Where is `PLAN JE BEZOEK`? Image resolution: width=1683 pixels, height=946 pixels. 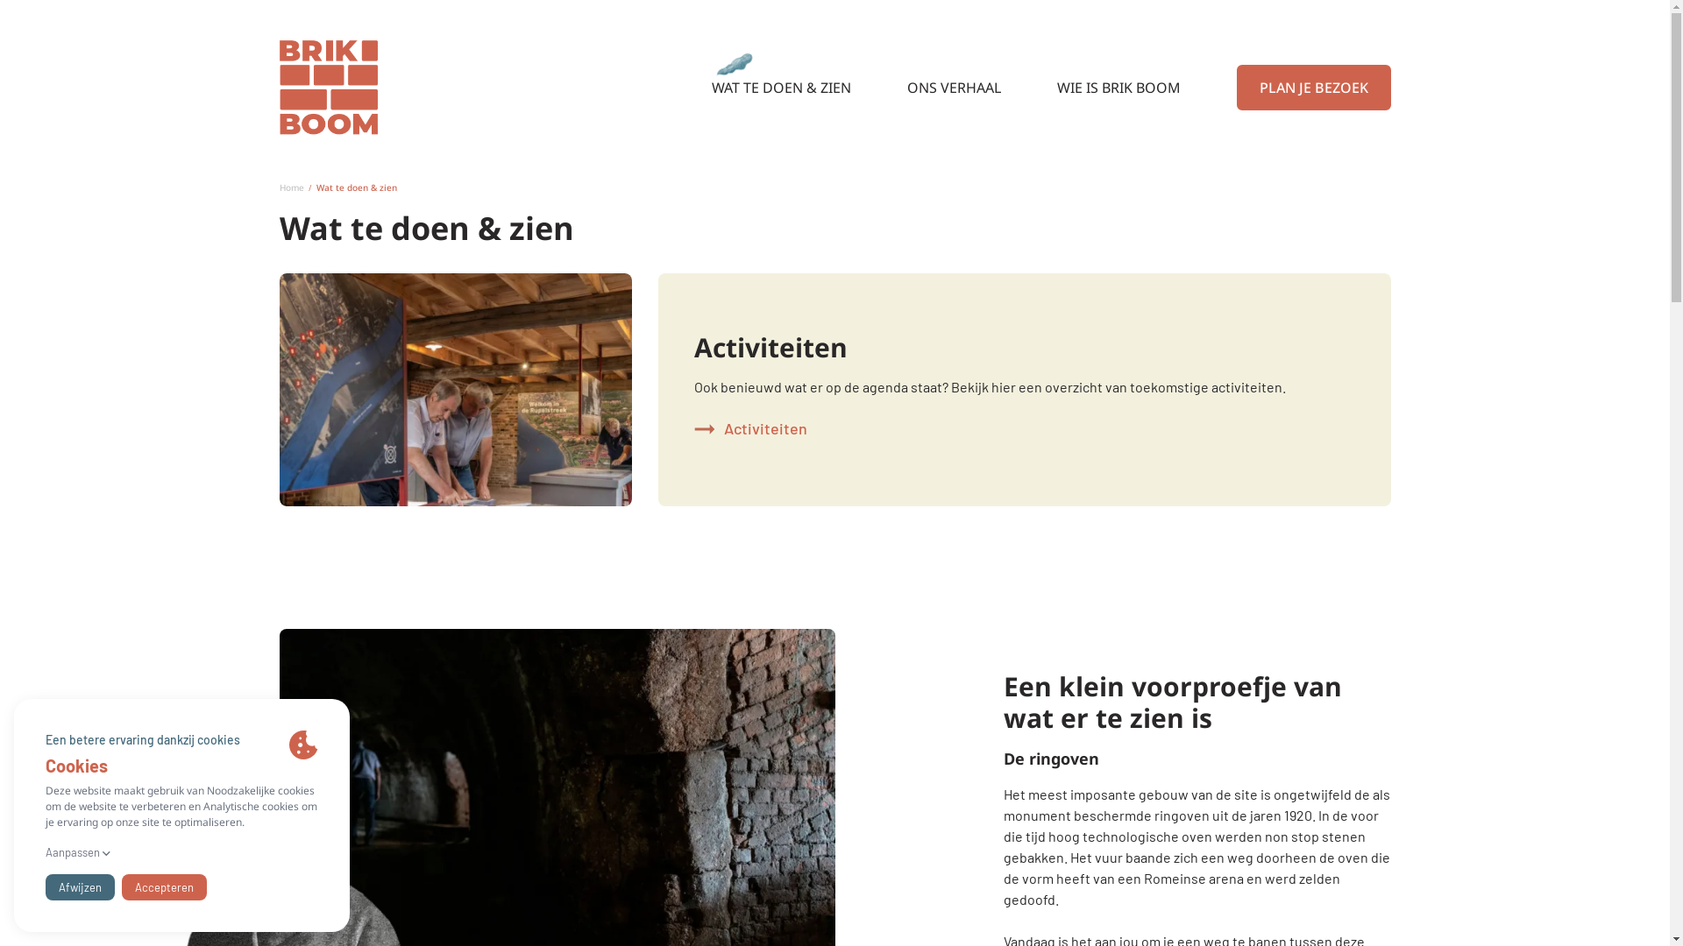 PLAN JE BEZOEK is located at coordinates (1313, 88).